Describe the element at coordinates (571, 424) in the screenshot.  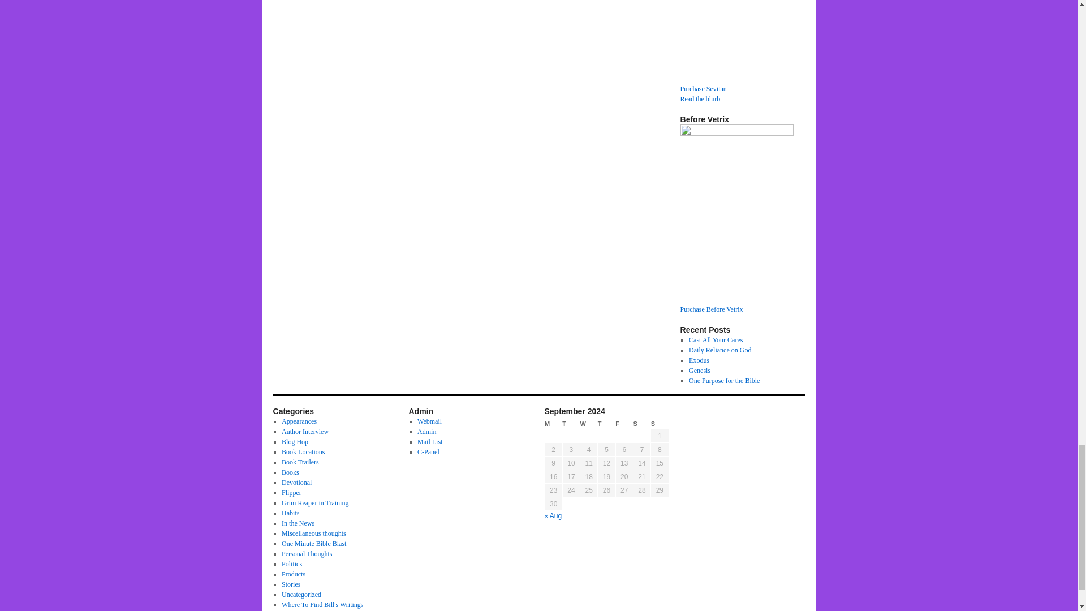
I see `Tuesday` at that location.